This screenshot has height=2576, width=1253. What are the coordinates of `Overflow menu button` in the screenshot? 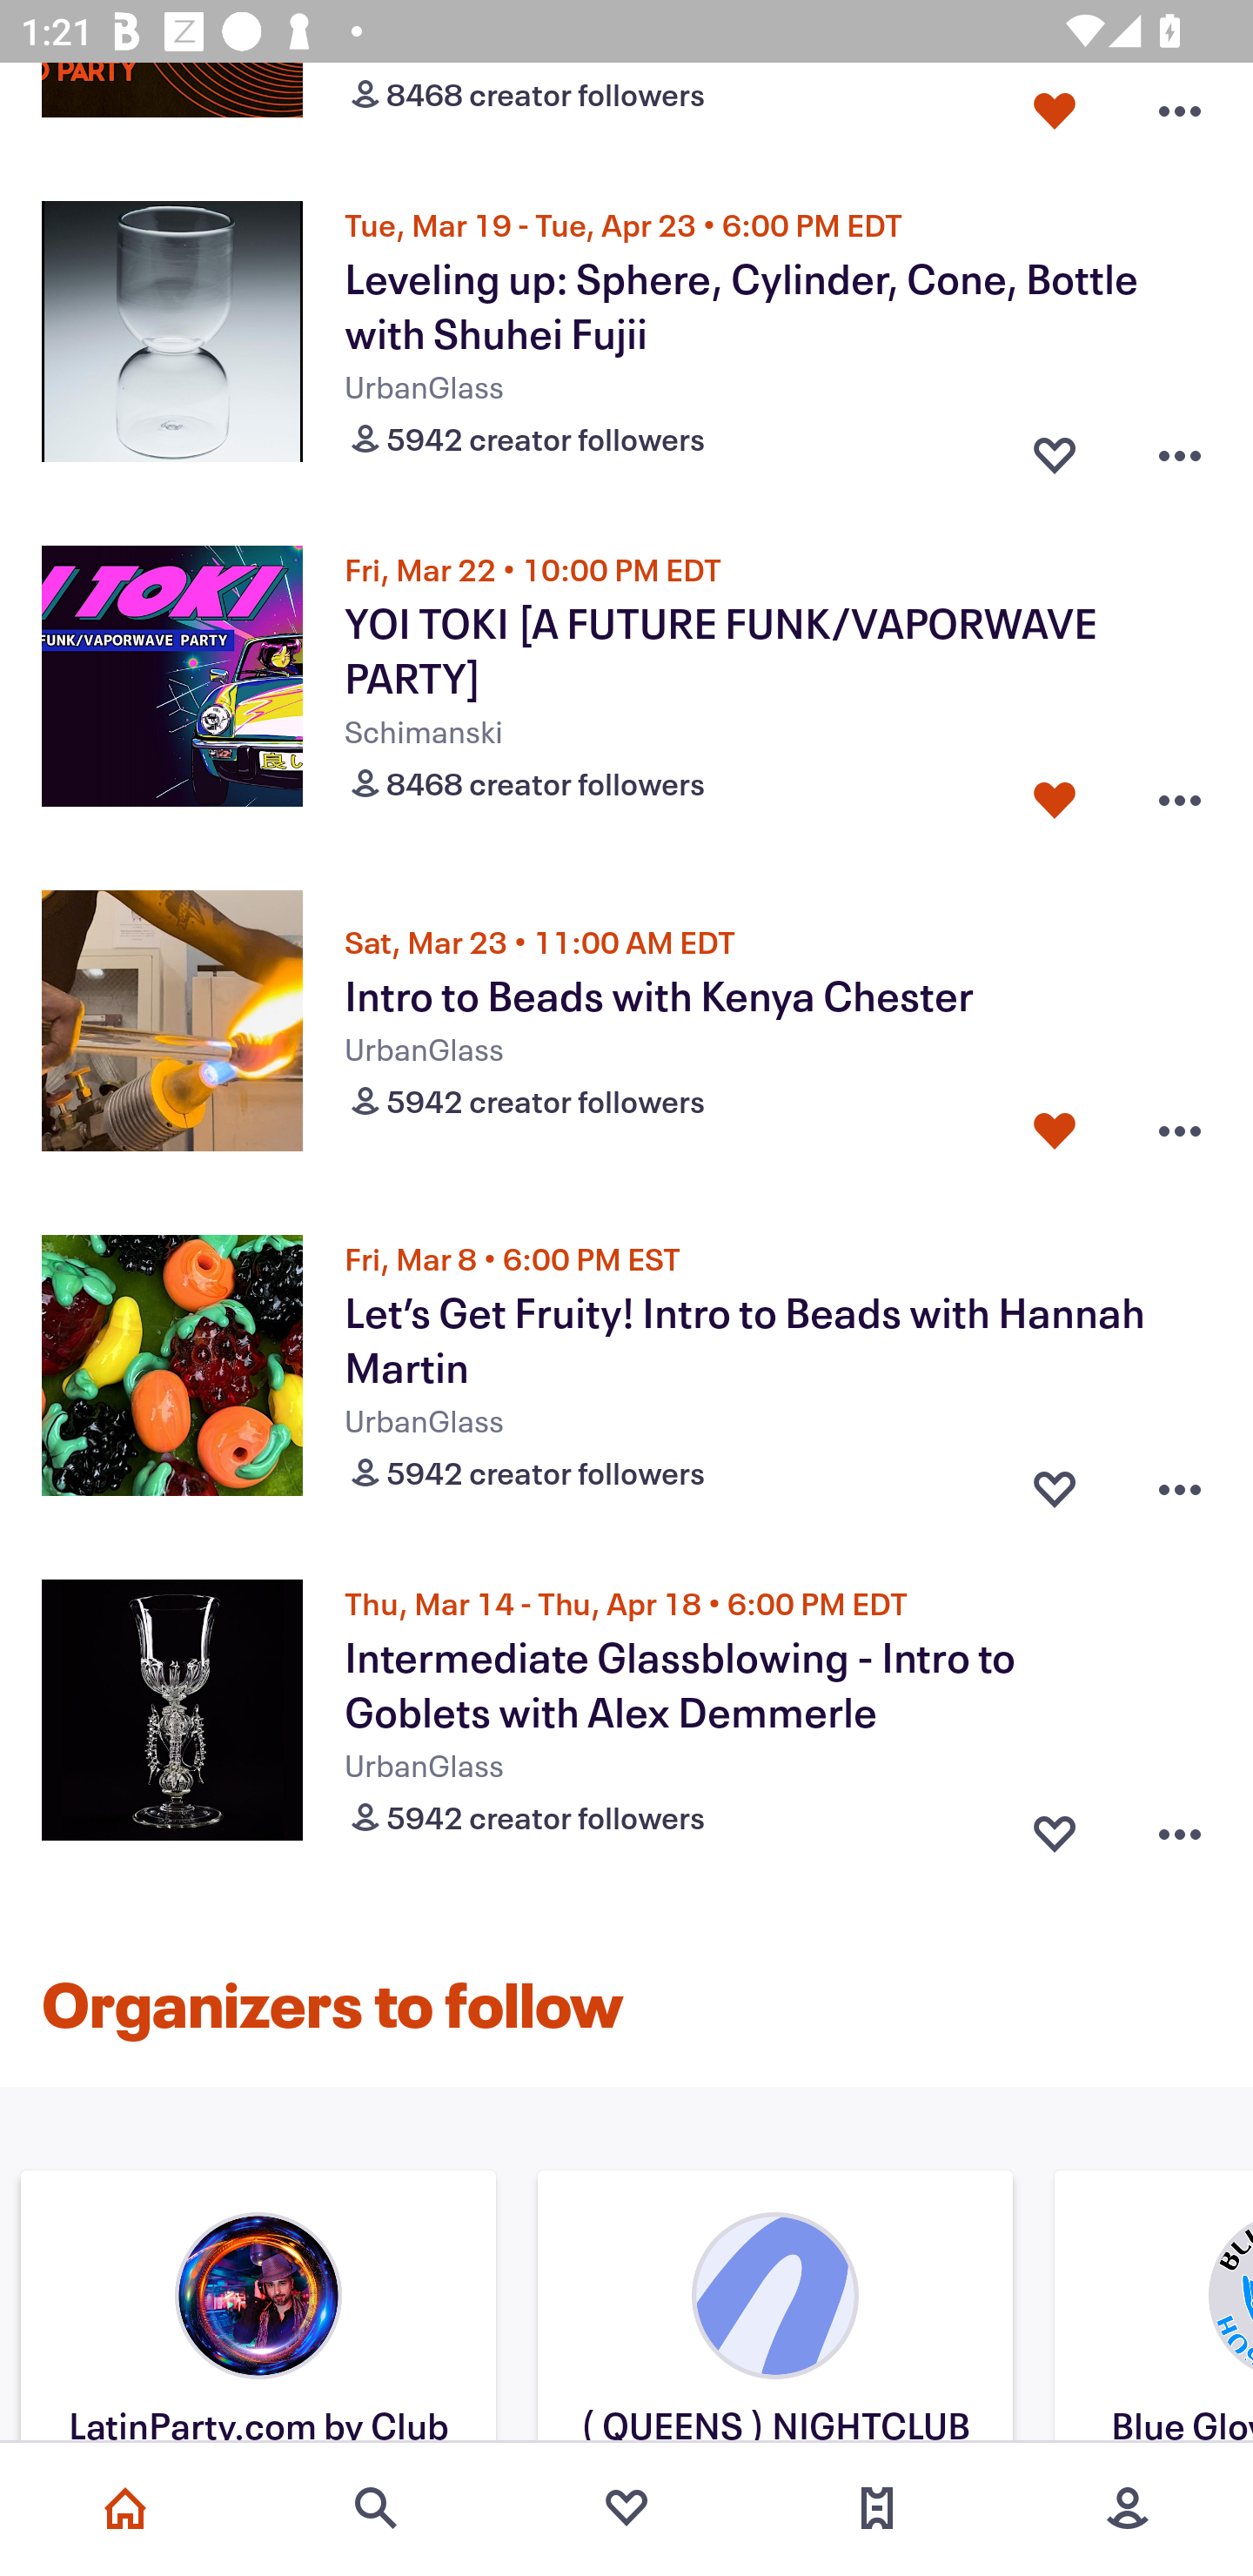 It's located at (1180, 792).